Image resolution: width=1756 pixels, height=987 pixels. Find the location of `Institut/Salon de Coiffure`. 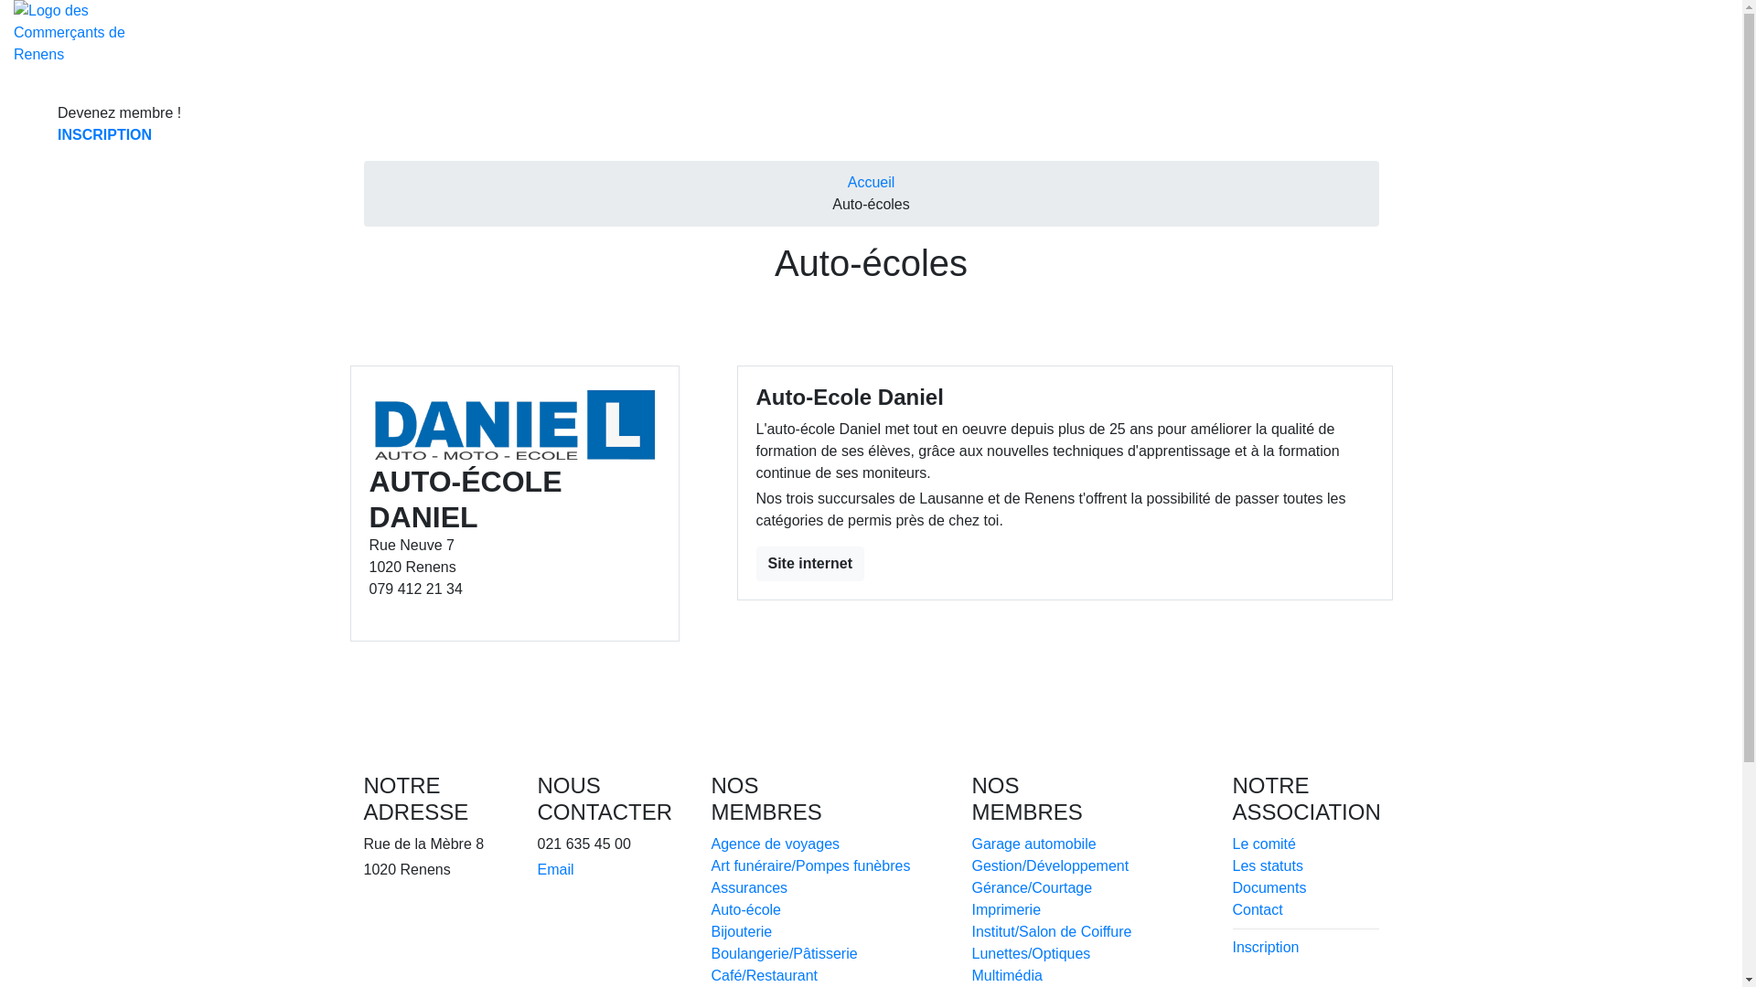

Institut/Salon de Coiffure is located at coordinates (1052, 932).